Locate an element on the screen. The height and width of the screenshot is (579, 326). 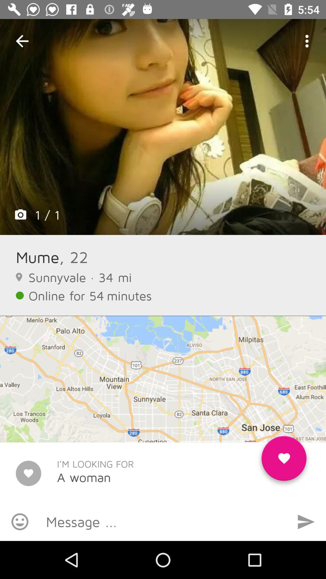
open item at the top right corner is located at coordinates (307, 41).